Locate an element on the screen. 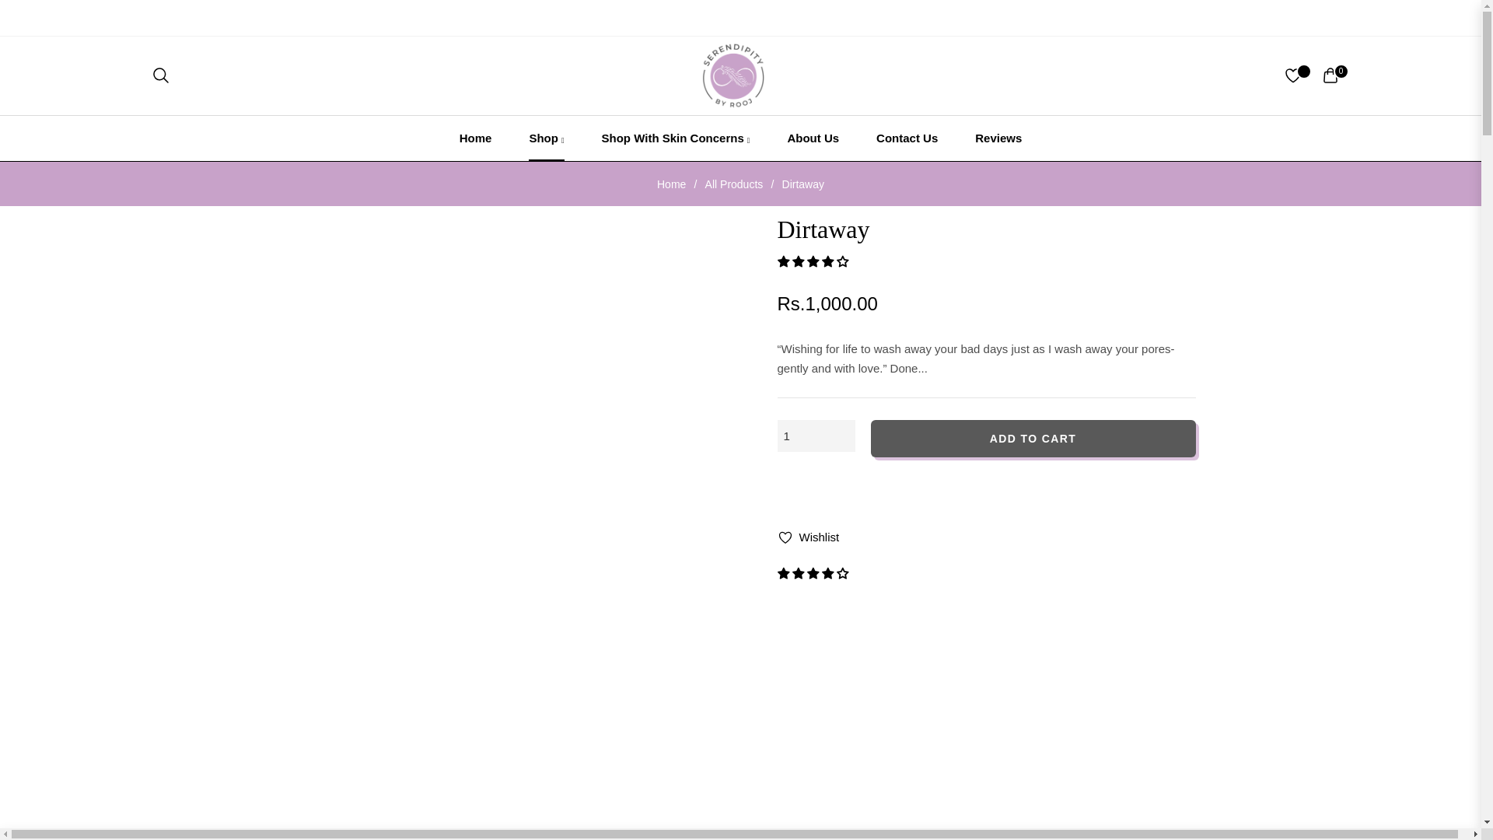 The width and height of the screenshot is (1493, 840). Shop With Skin Concerns is located at coordinates (676, 138).